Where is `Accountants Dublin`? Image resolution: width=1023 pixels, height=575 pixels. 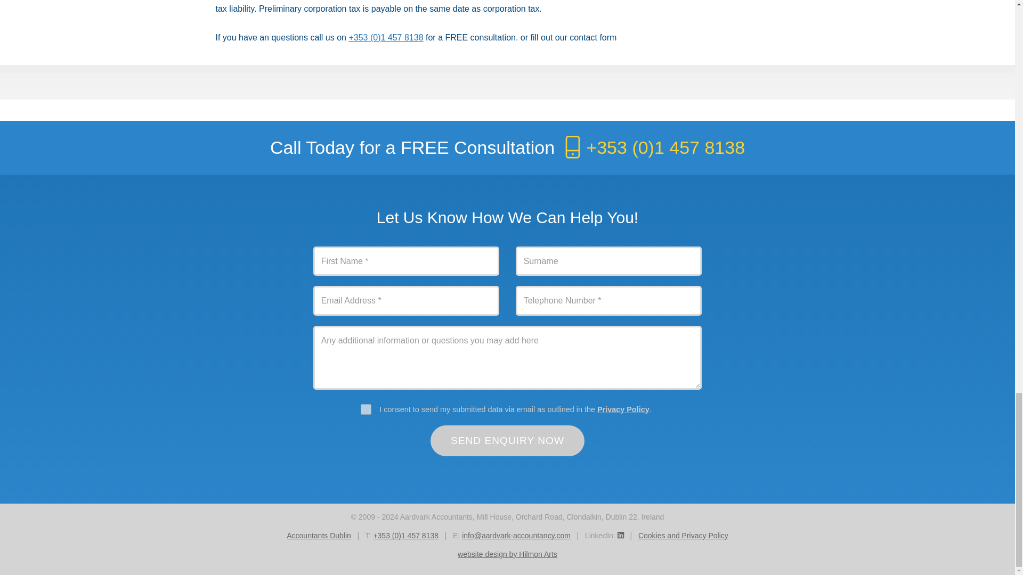 Accountants Dublin is located at coordinates (319, 536).